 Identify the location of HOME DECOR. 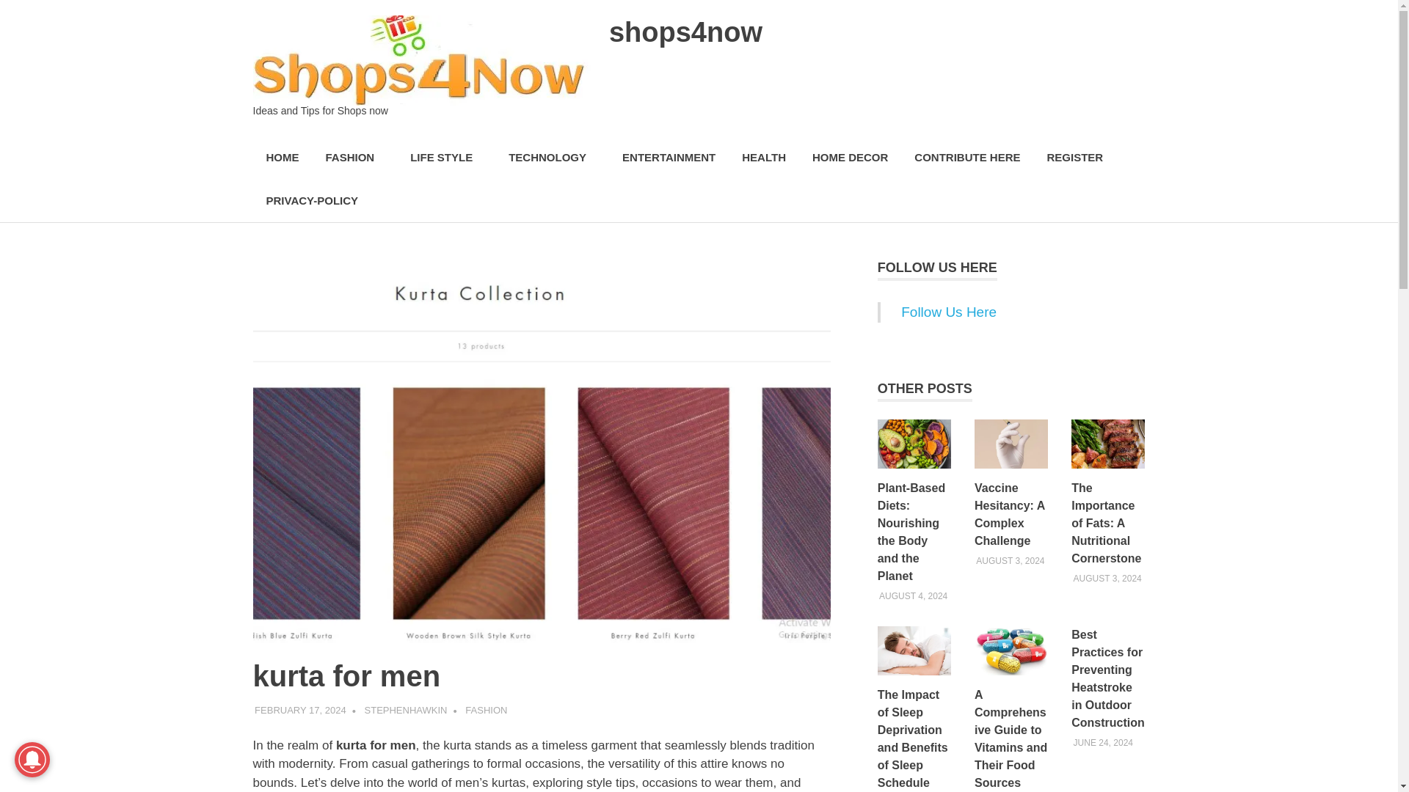
(850, 158).